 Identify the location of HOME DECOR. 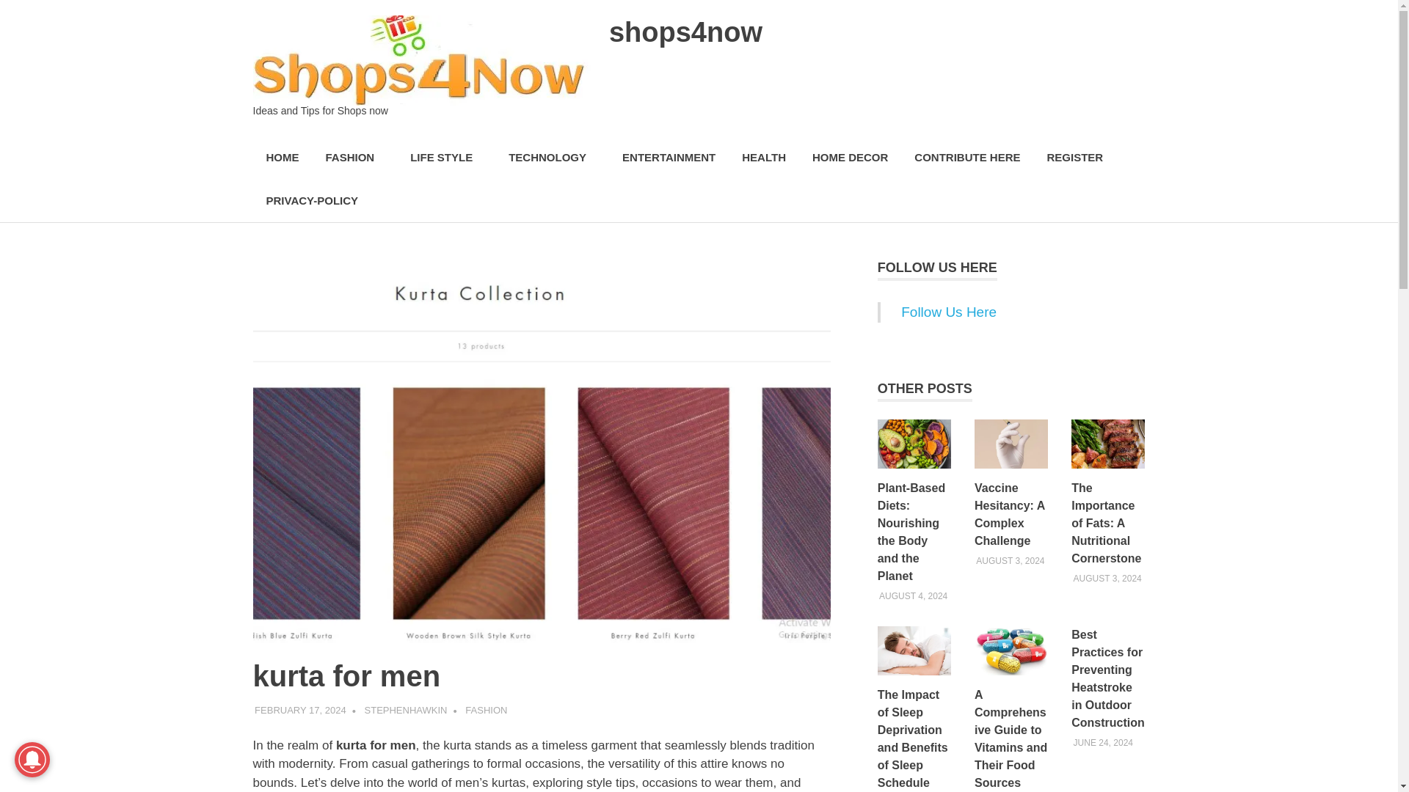
(850, 158).